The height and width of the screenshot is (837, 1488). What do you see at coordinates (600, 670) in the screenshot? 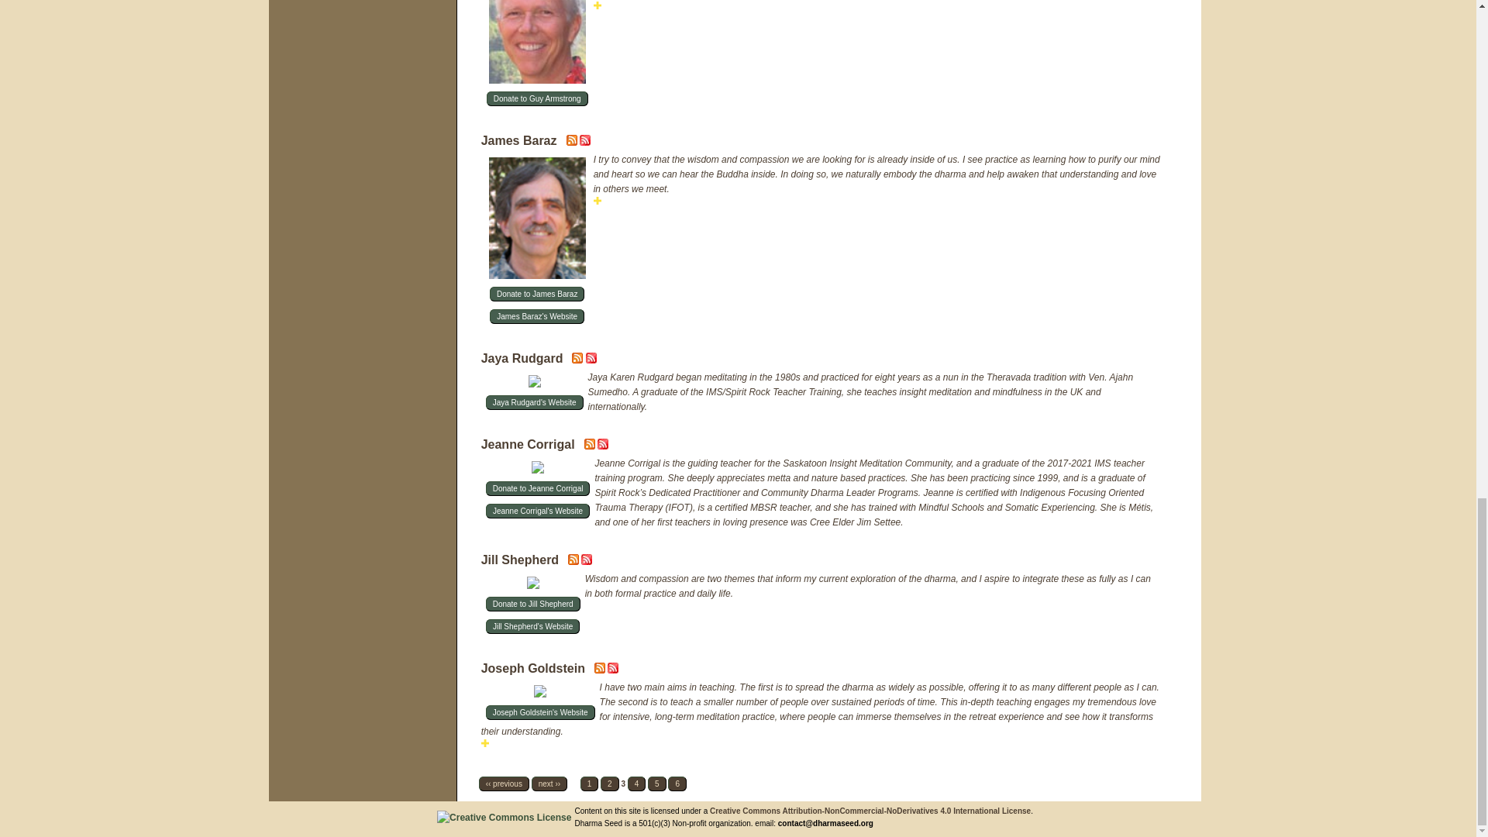
I see `Joseph Goldstein's most recent talks` at bounding box center [600, 670].